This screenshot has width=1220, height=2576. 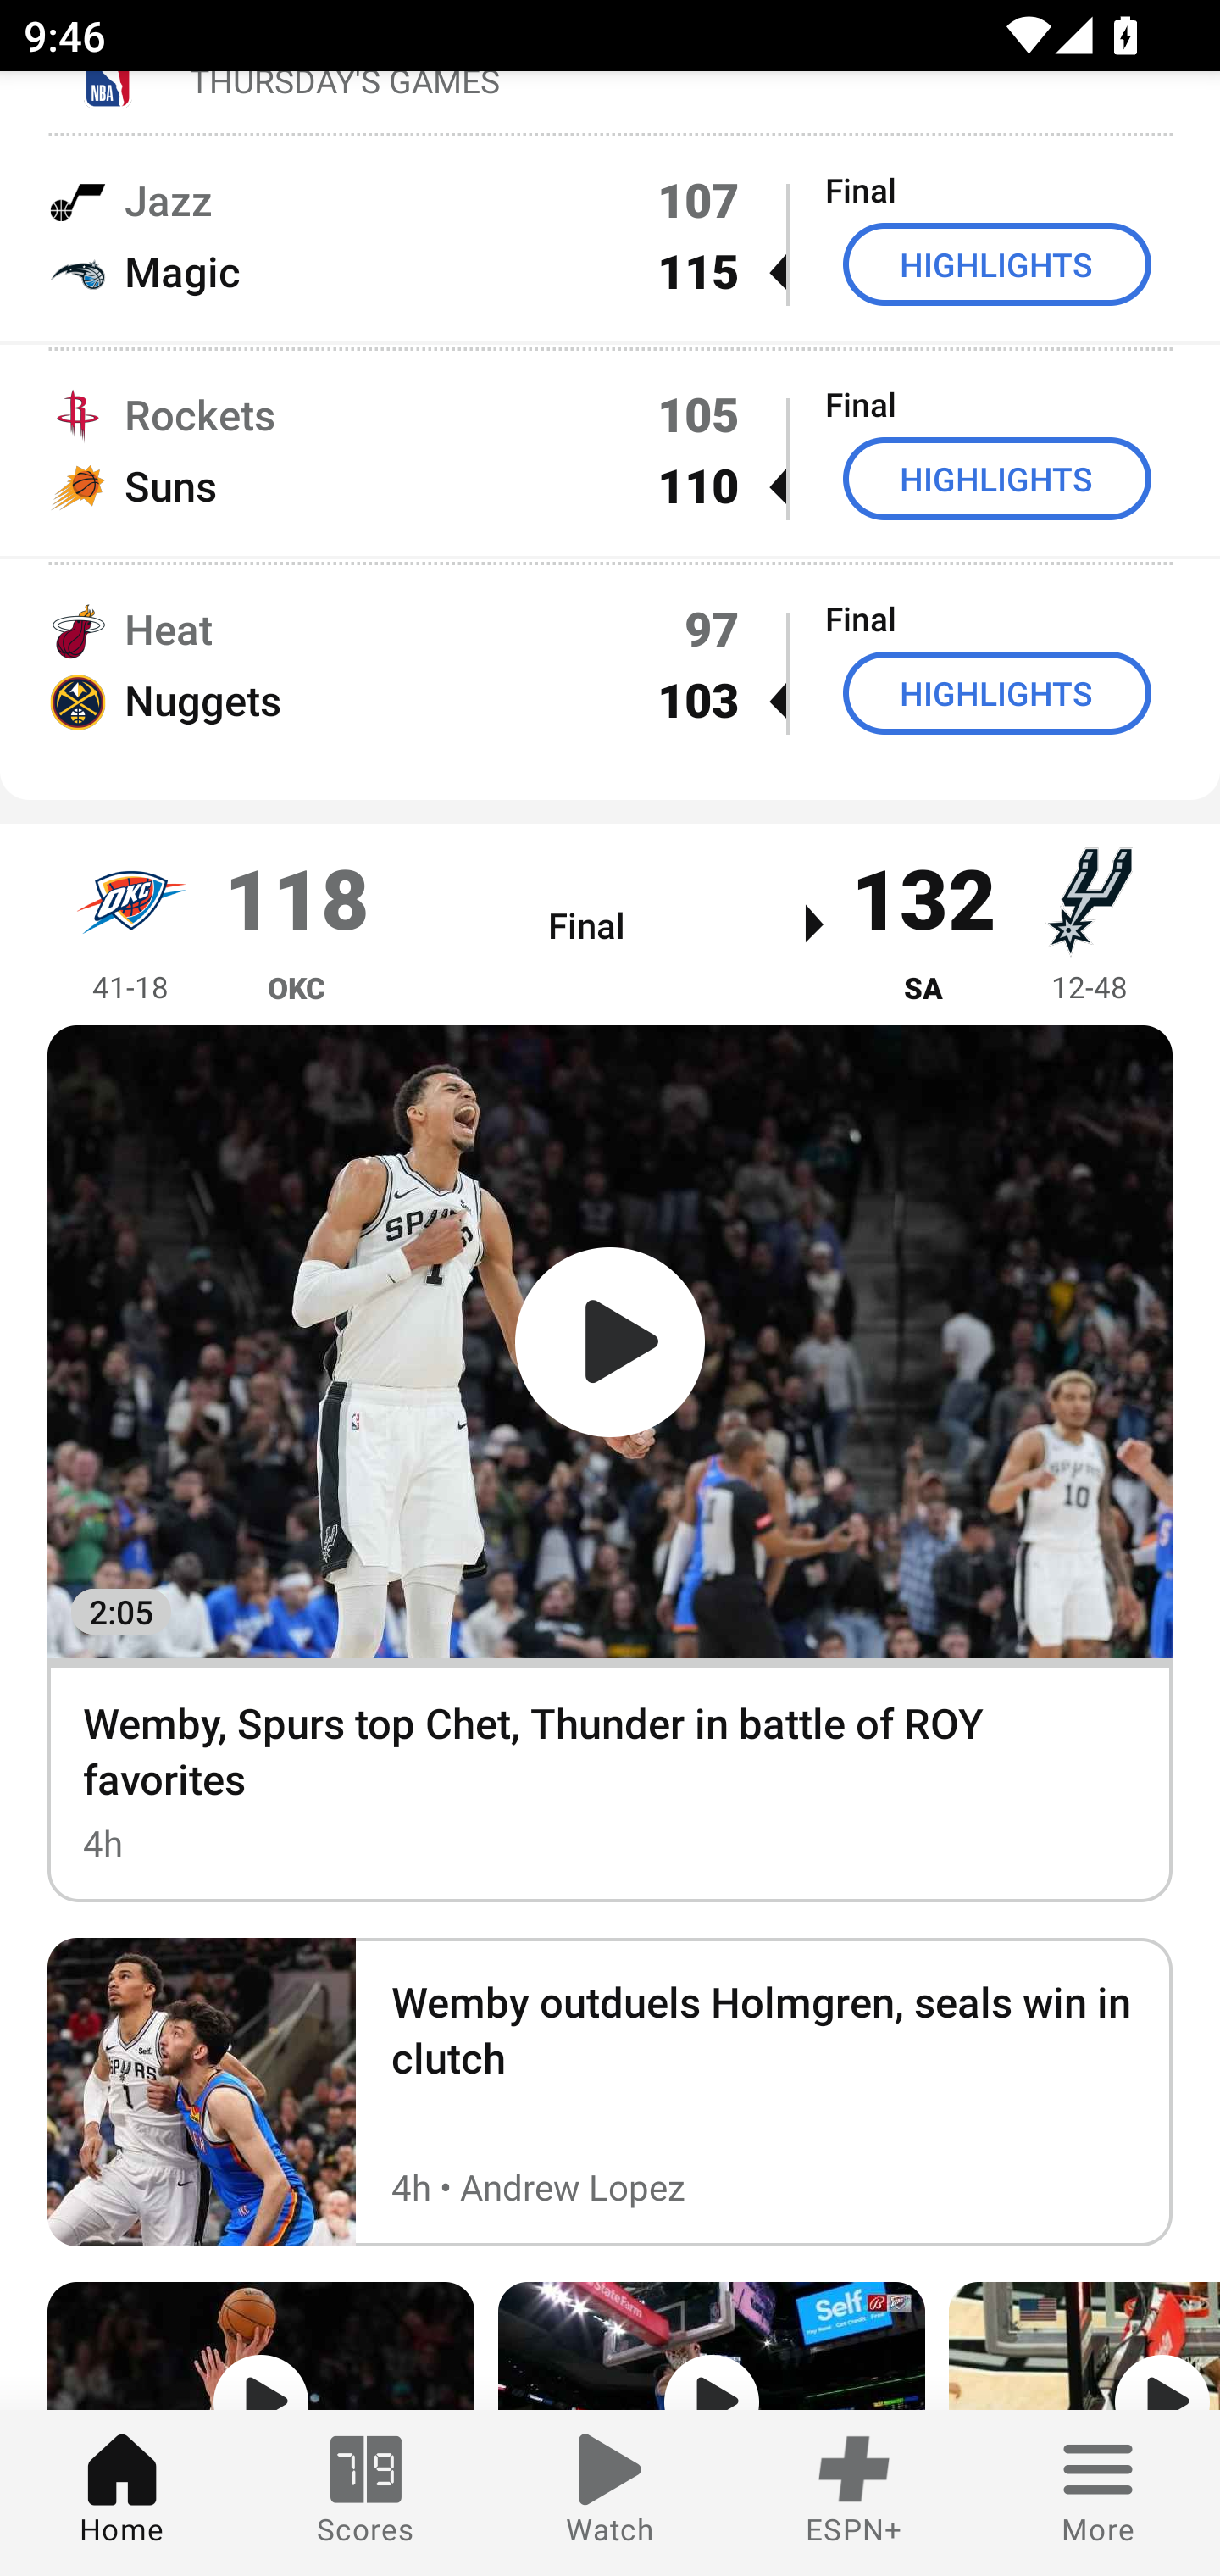 What do you see at coordinates (610, 664) in the screenshot?
I see `Heat 97 Final Nuggets 103  HIGHLIGHTS` at bounding box center [610, 664].